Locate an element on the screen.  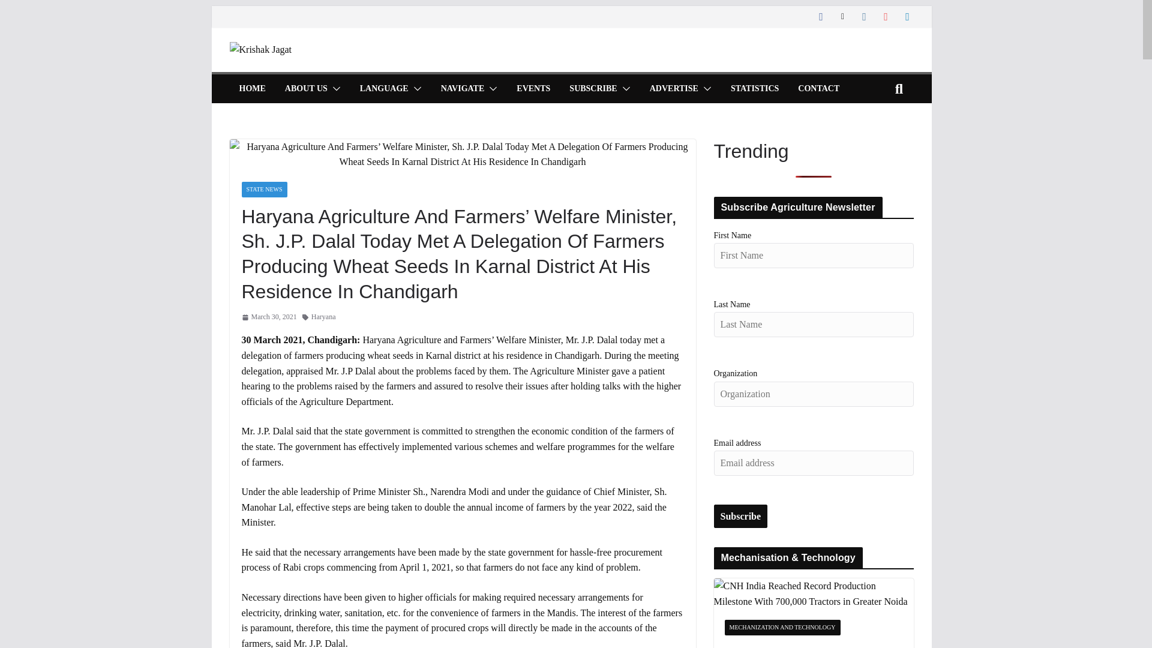
Subscribe is located at coordinates (741, 517).